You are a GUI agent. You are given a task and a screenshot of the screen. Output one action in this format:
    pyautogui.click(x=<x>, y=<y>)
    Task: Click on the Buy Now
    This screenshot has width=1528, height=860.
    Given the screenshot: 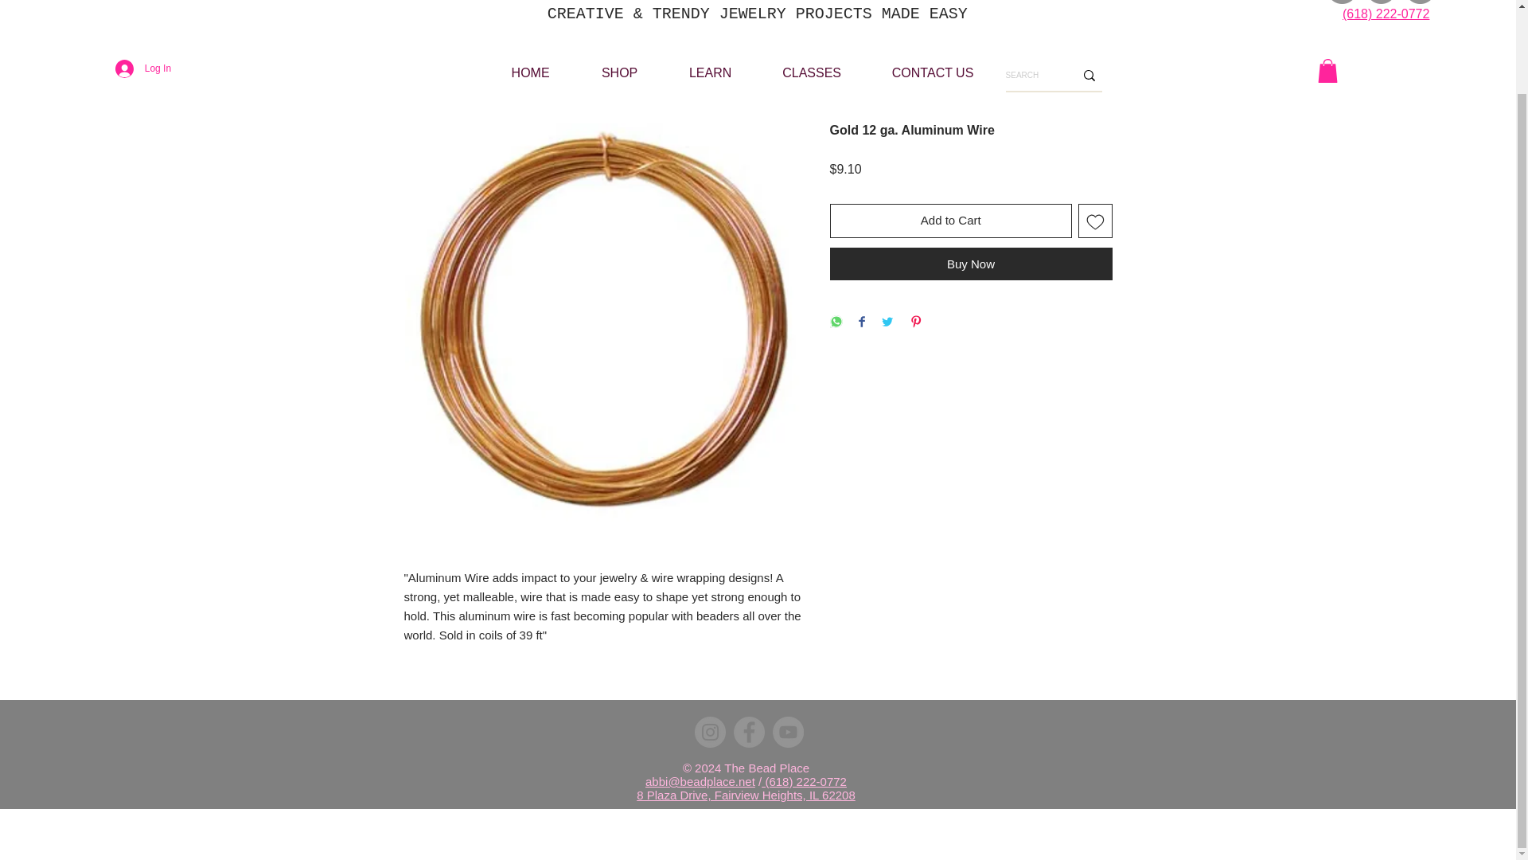 What is the action you would take?
    pyautogui.click(x=971, y=264)
    